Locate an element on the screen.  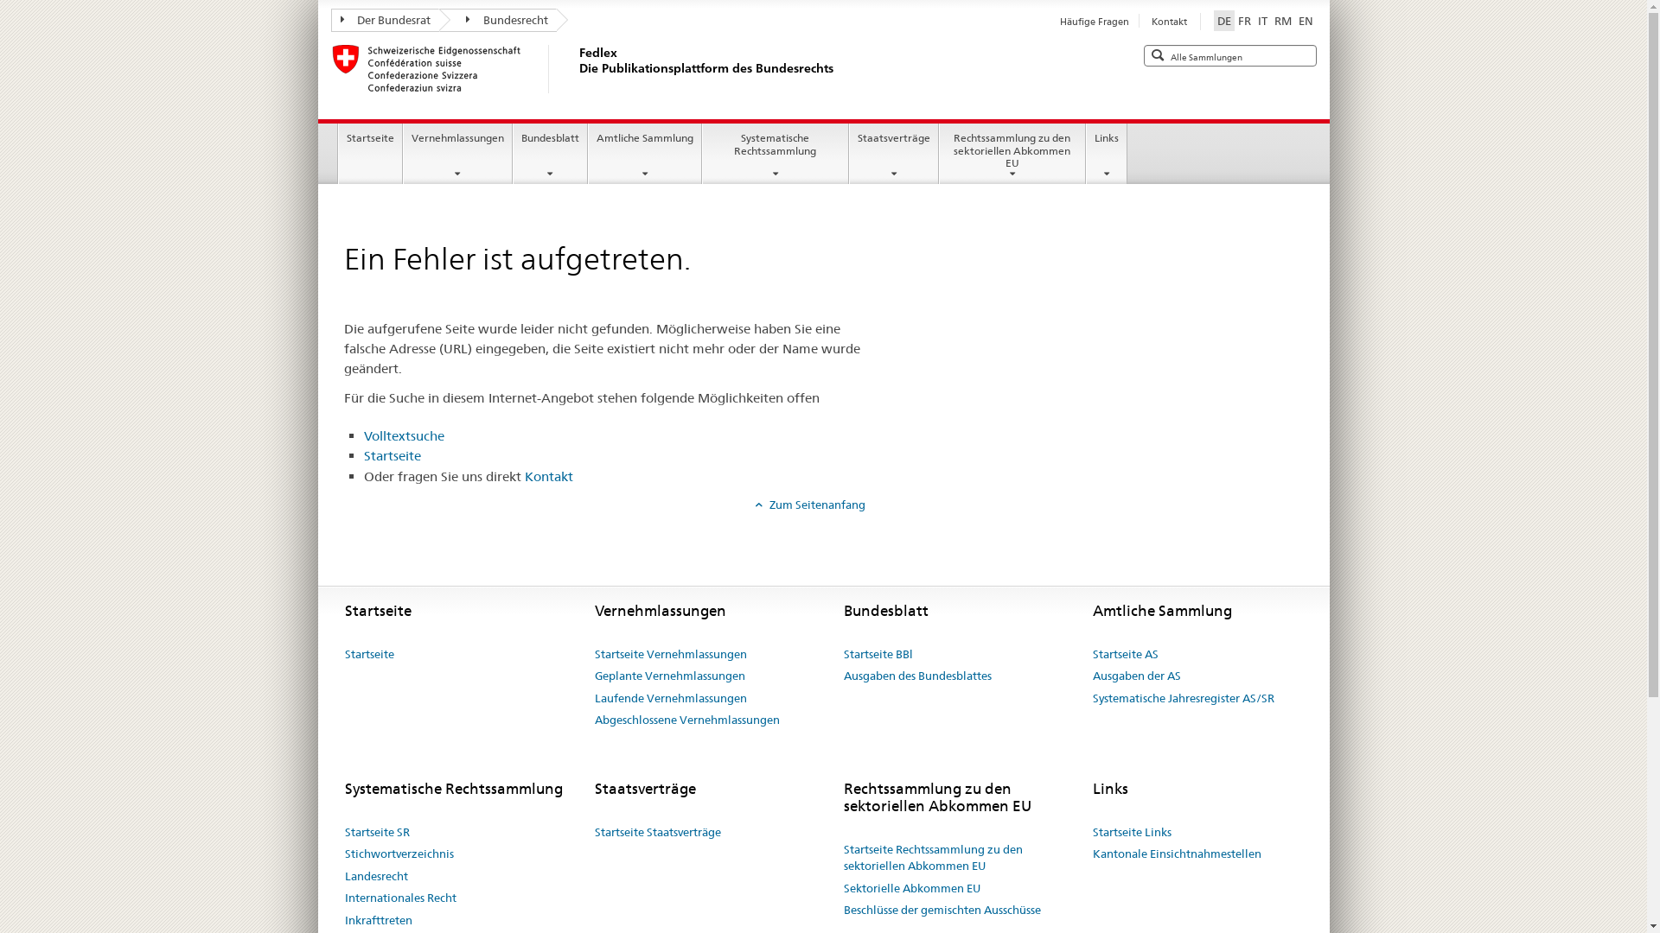
Internationales Recht is located at coordinates (401, 898).